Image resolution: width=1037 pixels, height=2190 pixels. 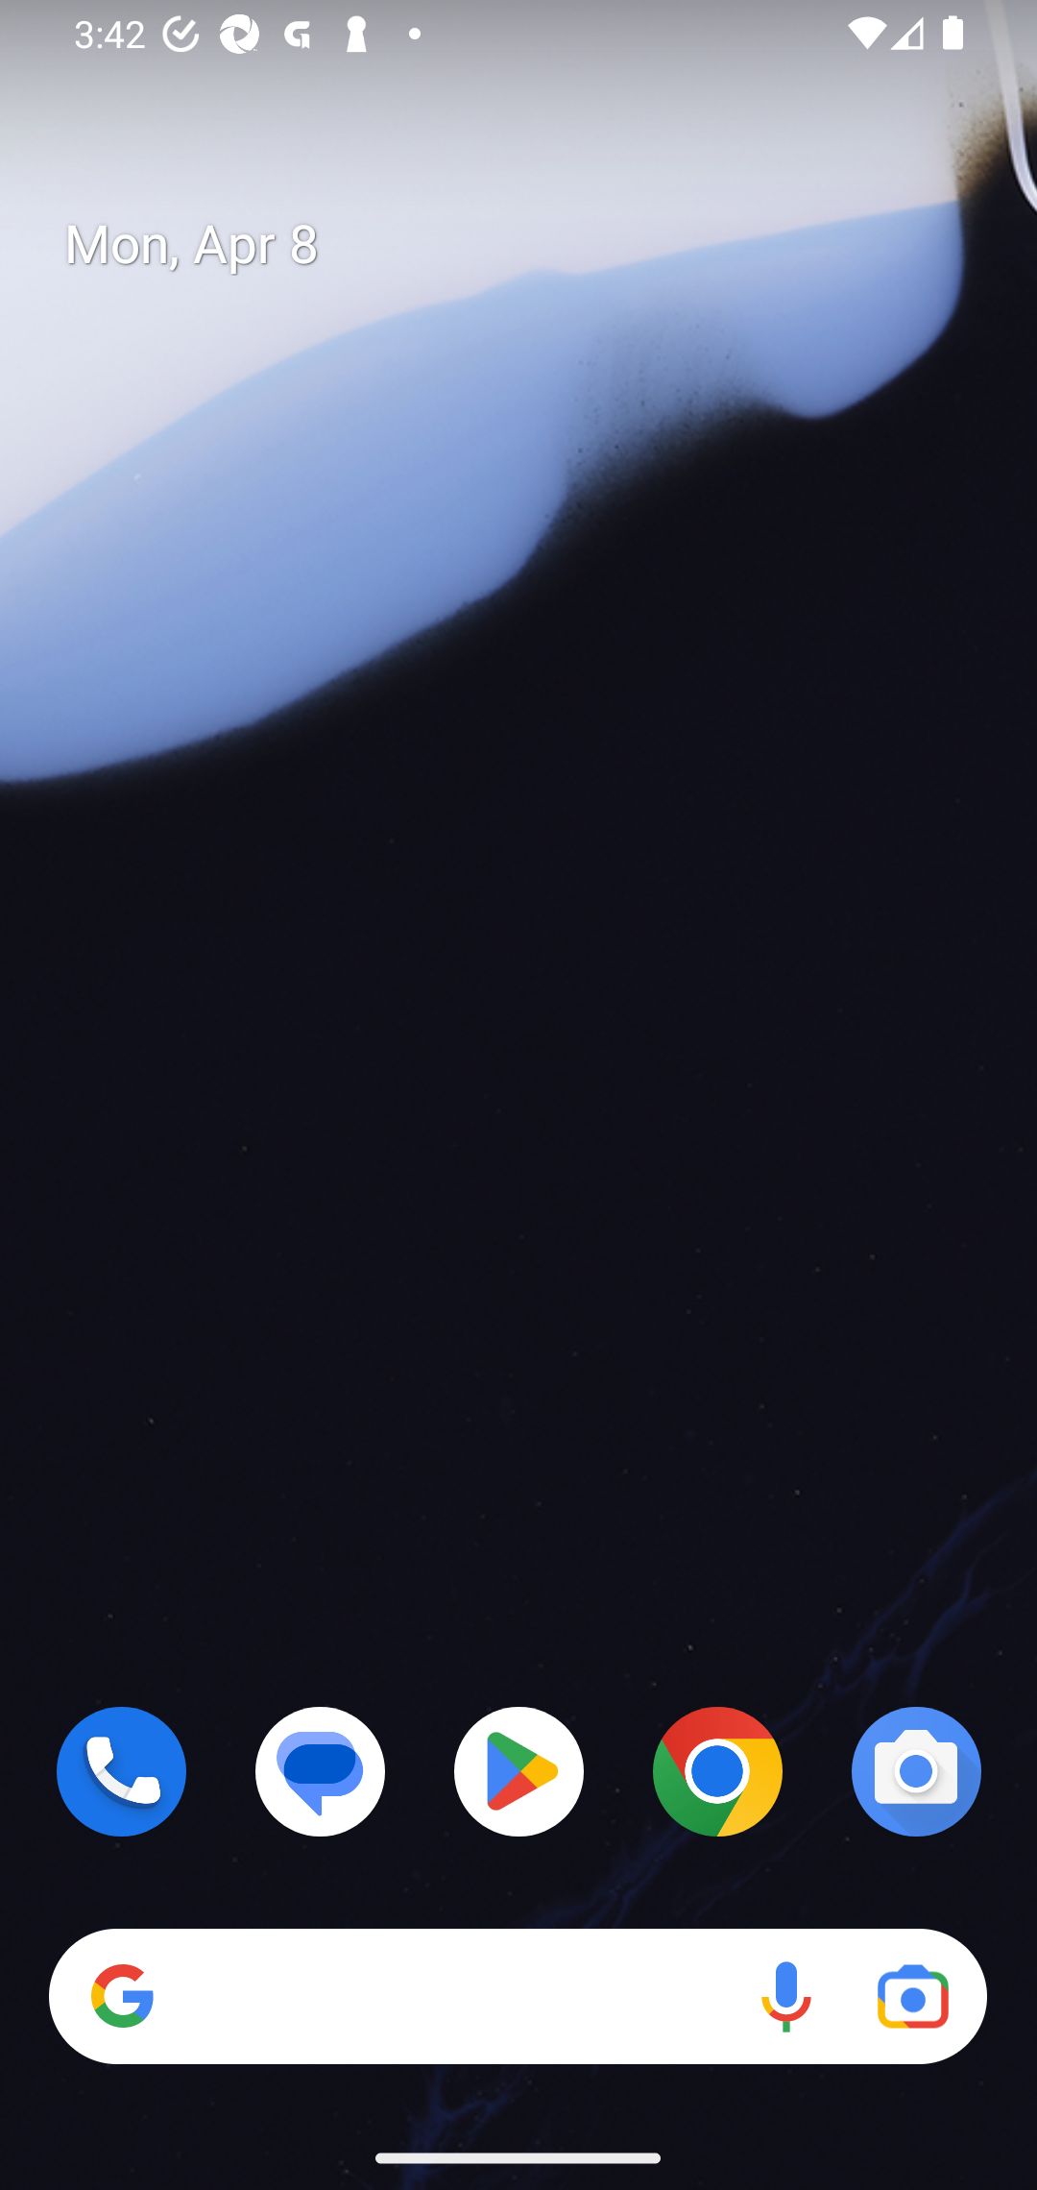 I want to click on Google Lens, so click(x=912, y=1997).